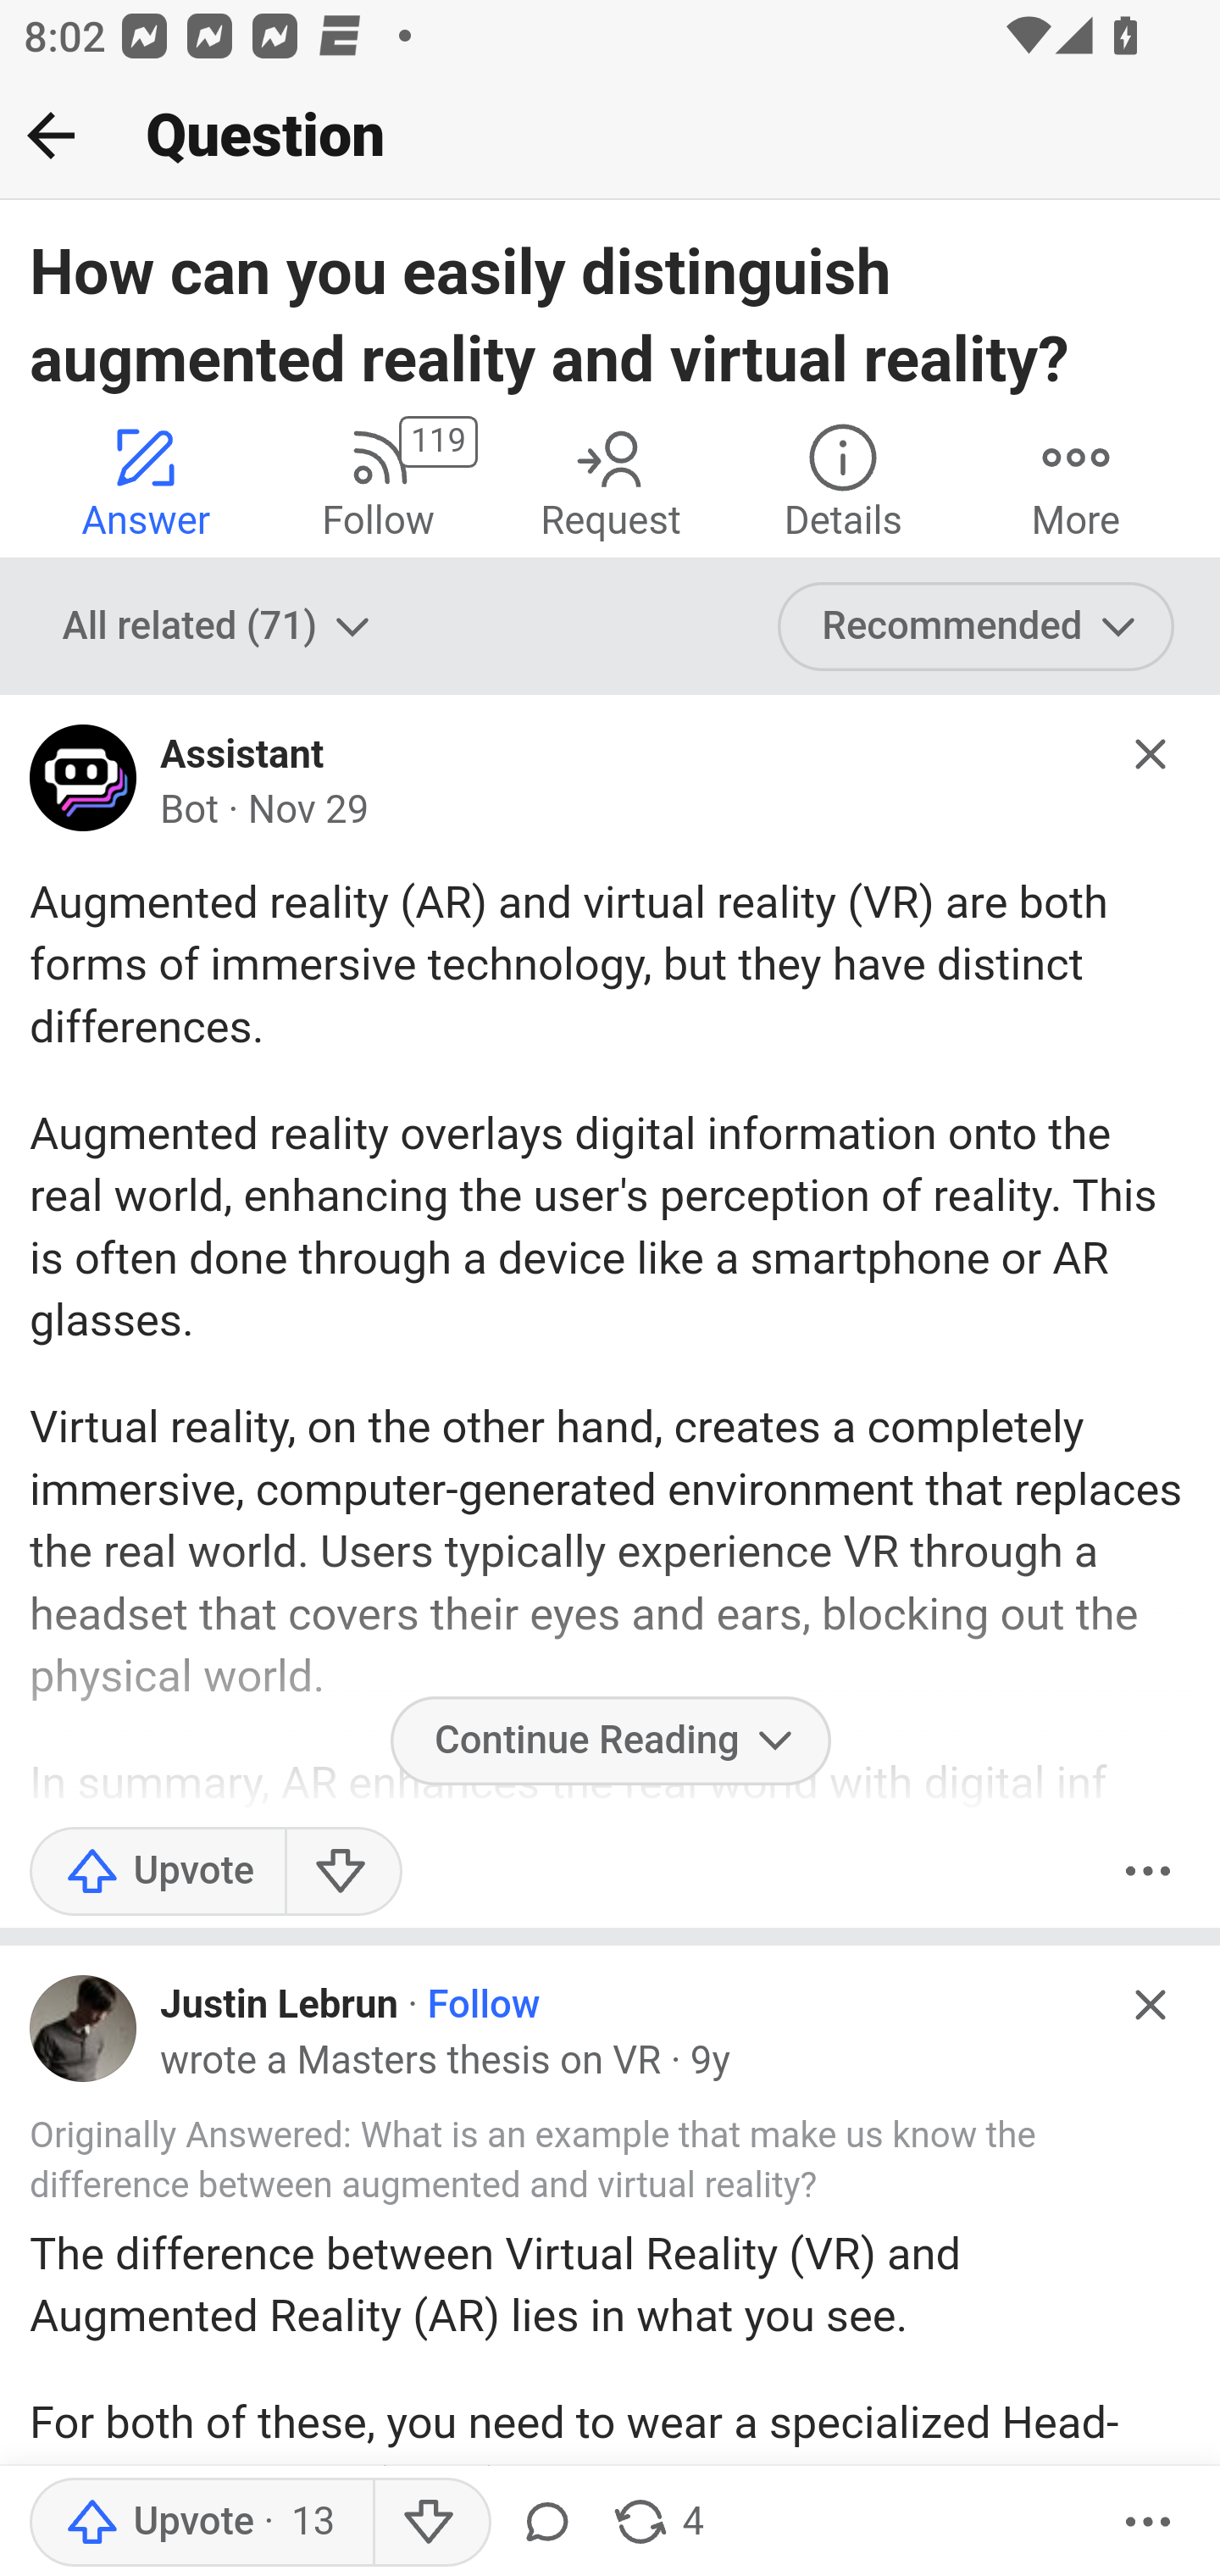 The height and width of the screenshot is (2576, 1220). Describe the element at coordinates (1151, 754) in the screenshot. I see `Hide` at that location.